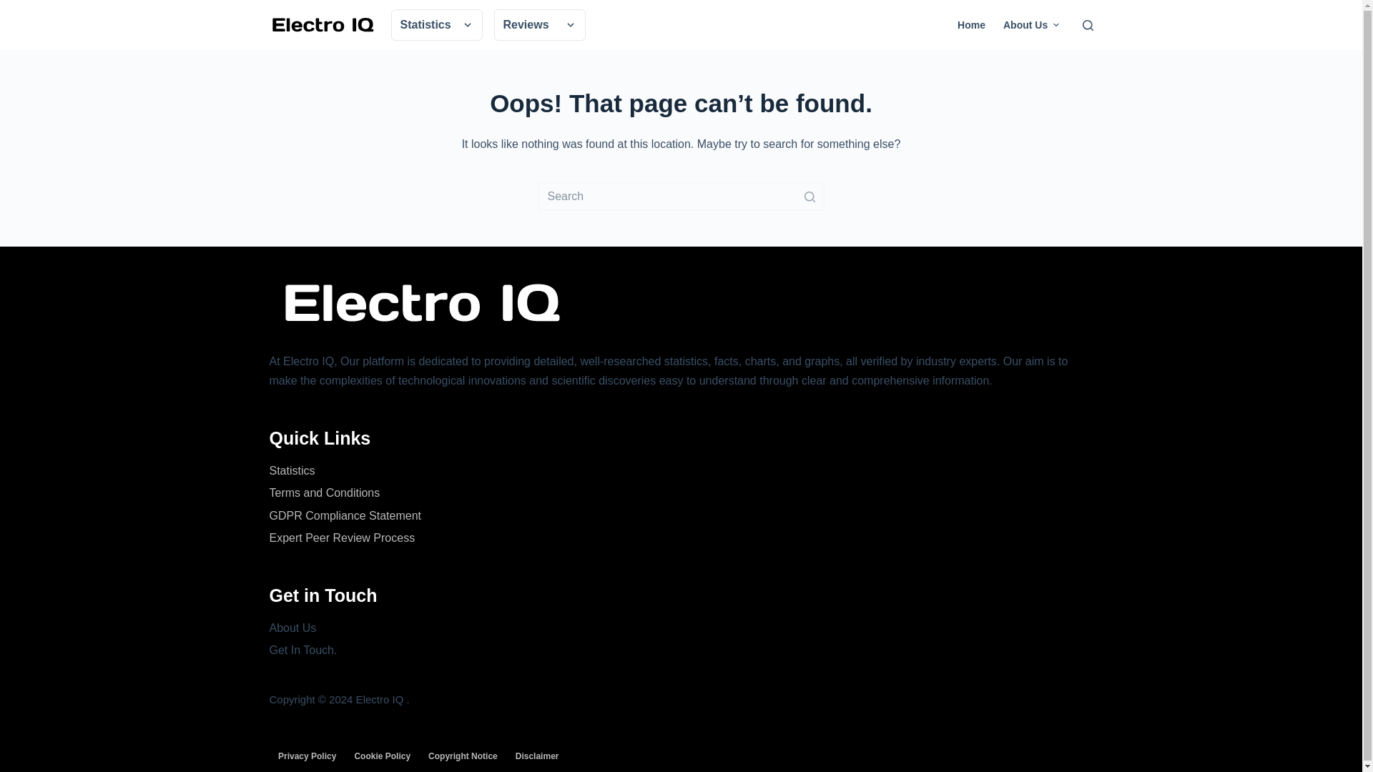 The image size is (1373, 772). Describe the element at coordinates (971, 25) in the screenshot. I see `Home` at that location.